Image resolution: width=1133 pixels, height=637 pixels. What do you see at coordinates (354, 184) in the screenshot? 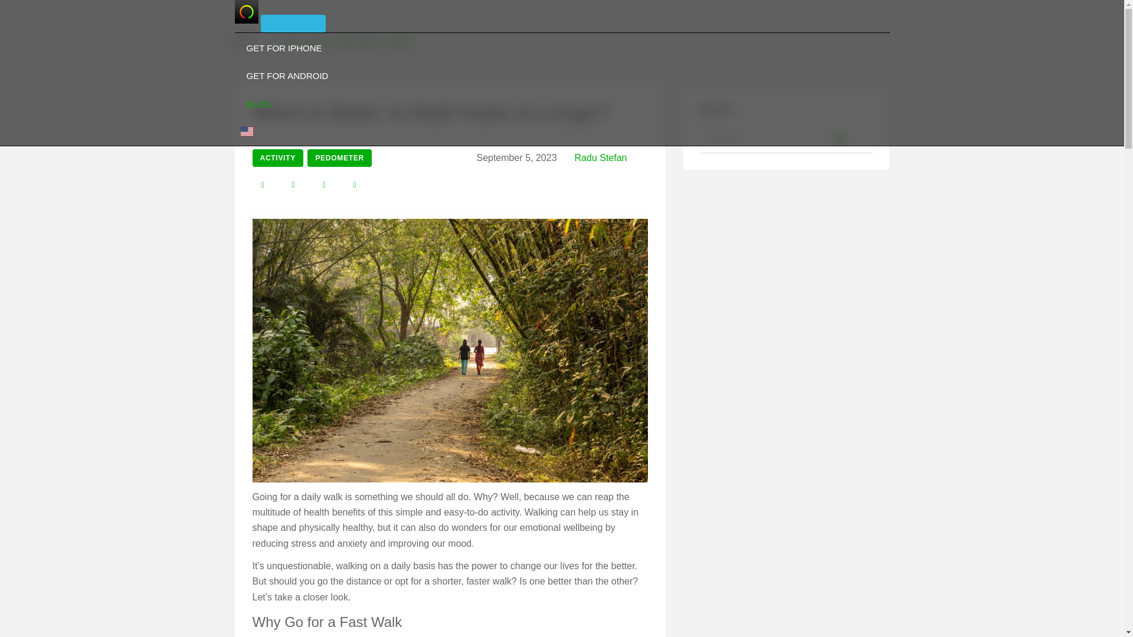
I see `Share on Linkedin` at bounding box center [354, 184].